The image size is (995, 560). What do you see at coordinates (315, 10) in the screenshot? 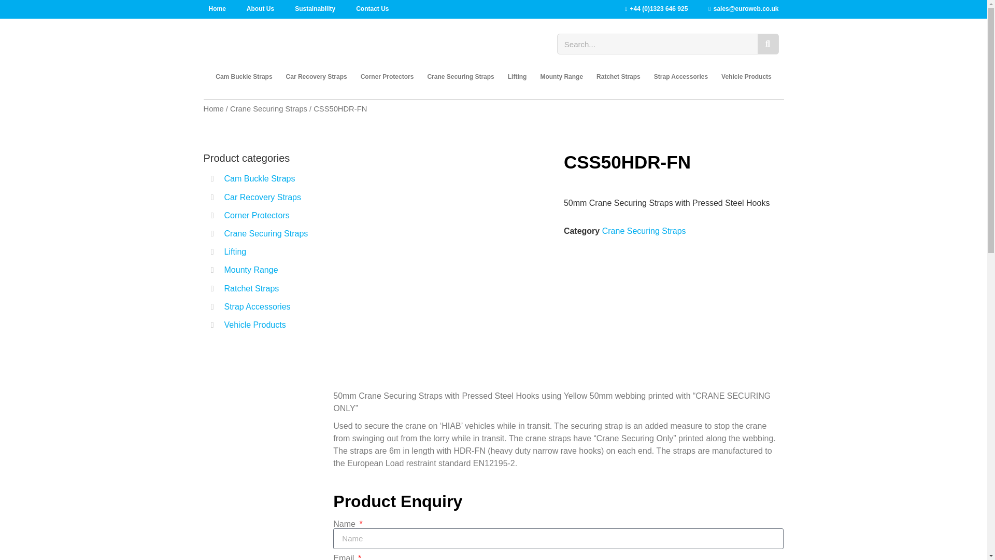
I see `Sustainability` at bounding box center [315, 10].